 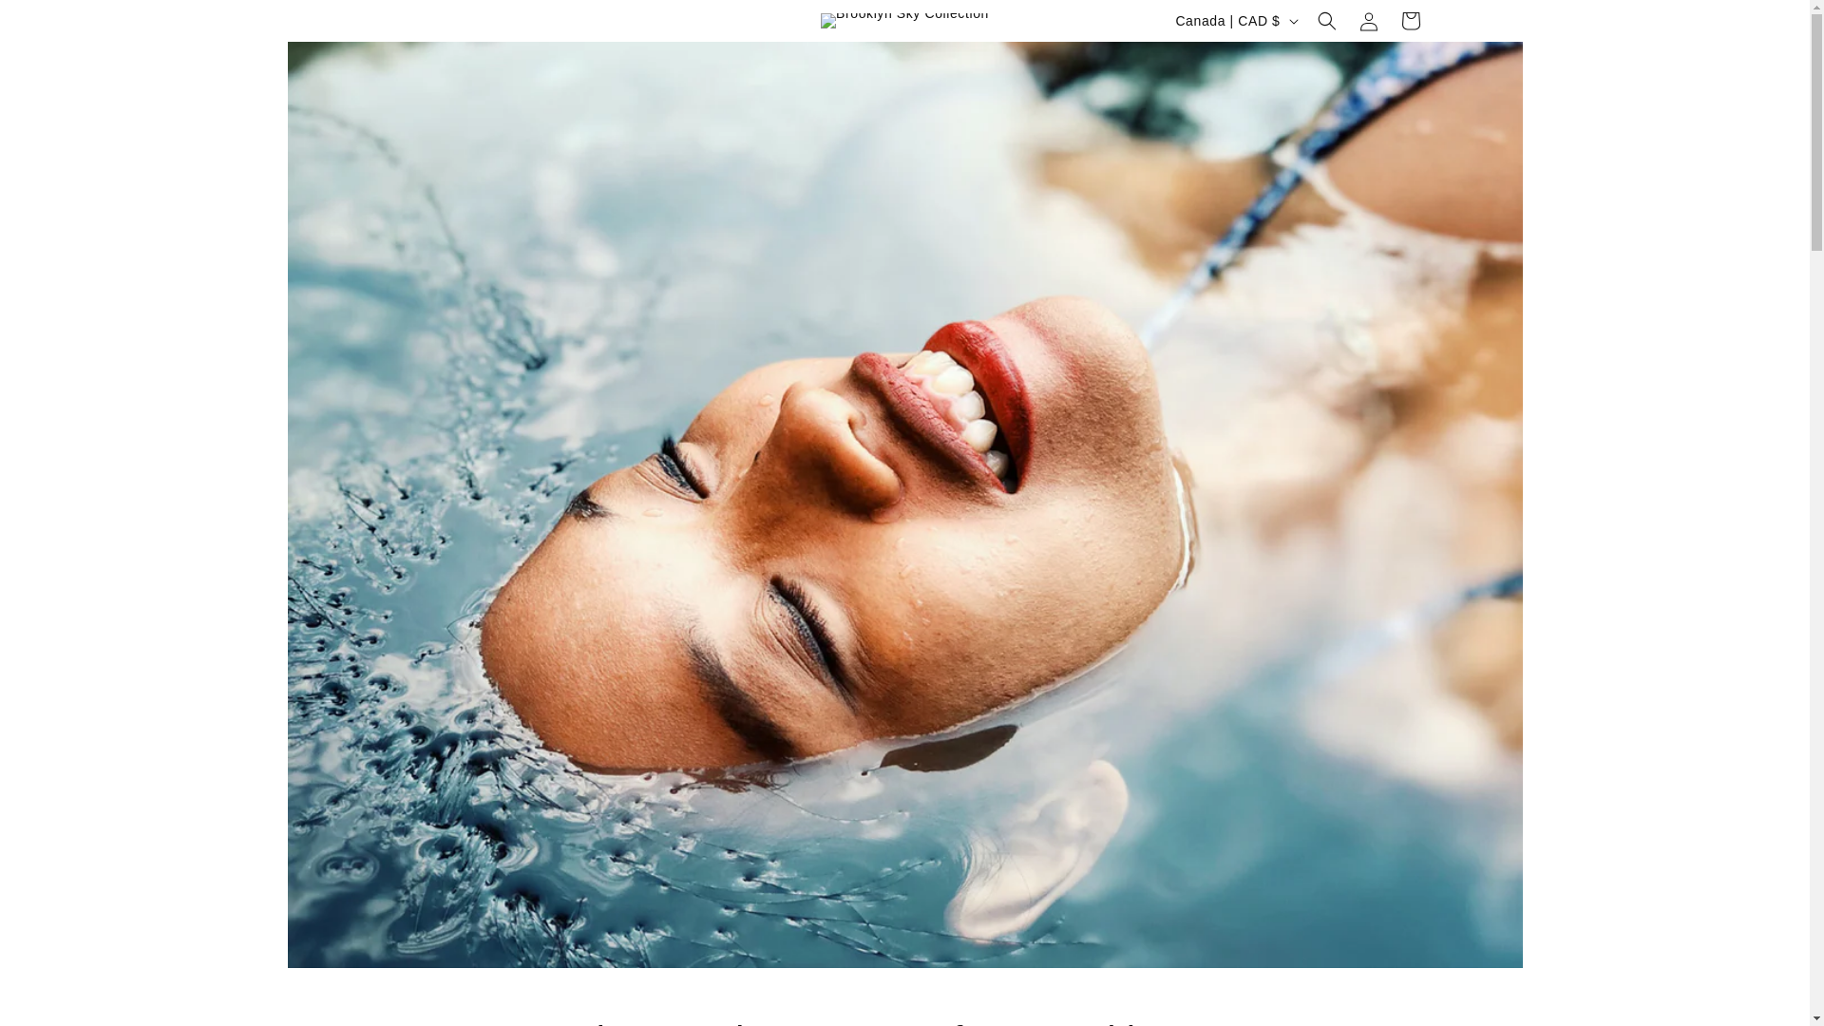 I want to click on Skip to content, so click(x=57, y=22).